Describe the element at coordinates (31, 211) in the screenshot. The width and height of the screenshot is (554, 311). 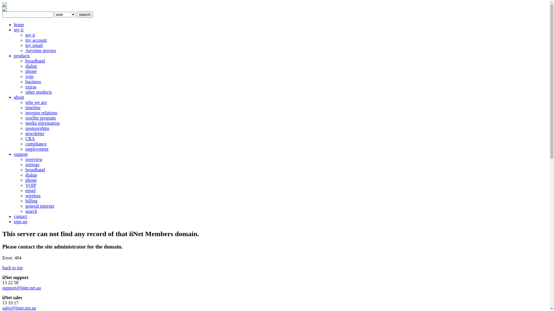
I see `search` at that location.